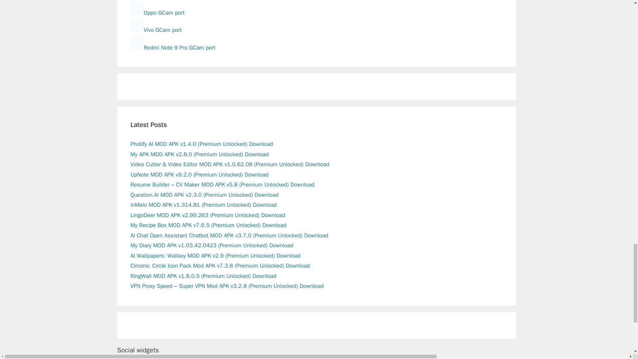 Image resolution: width=638 pixels, height=359 pixels. What do you see at coordinates (156, 30) in the screenshot?
I see `Google camera port for Vivo` at bounding box center [156, 30].